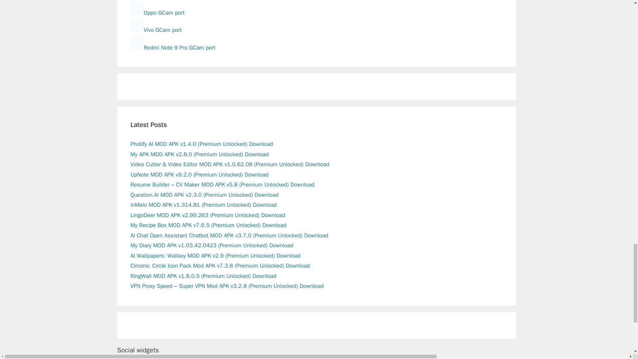 Image resolution: width=638 pixels, height=359 pixels. What do you see at coordinates (156, 30) in the screenshot?
I see `Google camera port for Vivo` at bounding box center [156, 30].